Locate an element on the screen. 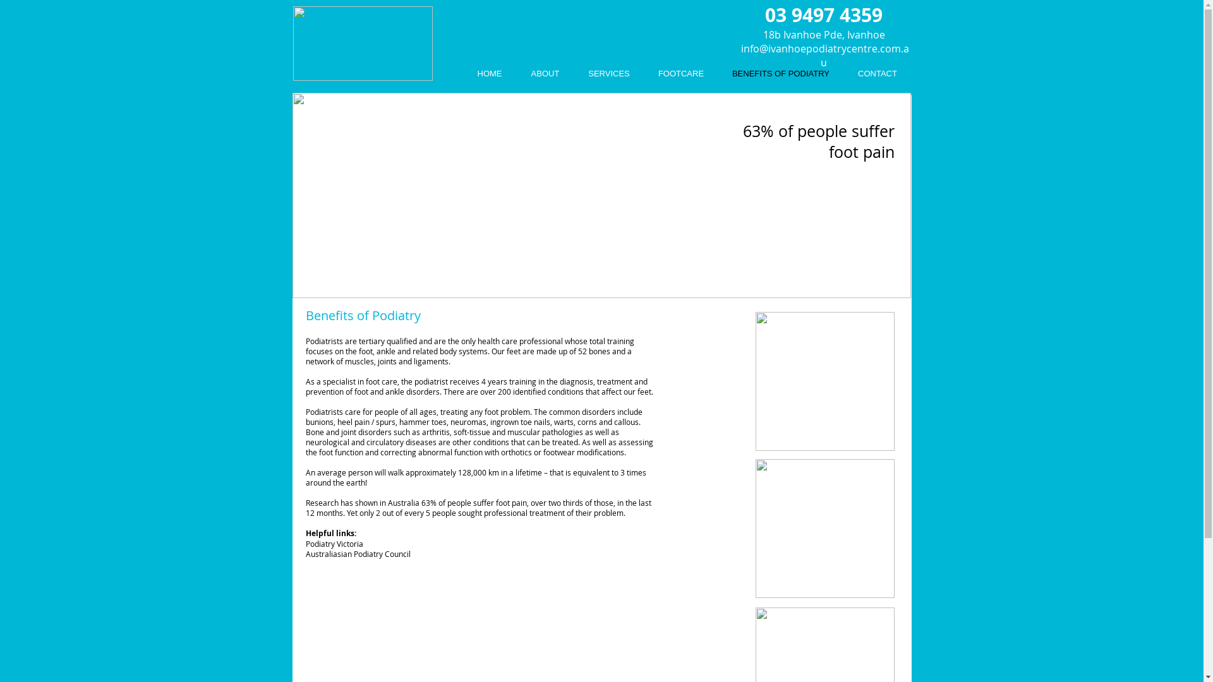 Image resolution: width=1213 pixels, height=682 pixels. Podiatry Victoria is located at coordinates (335, 544).